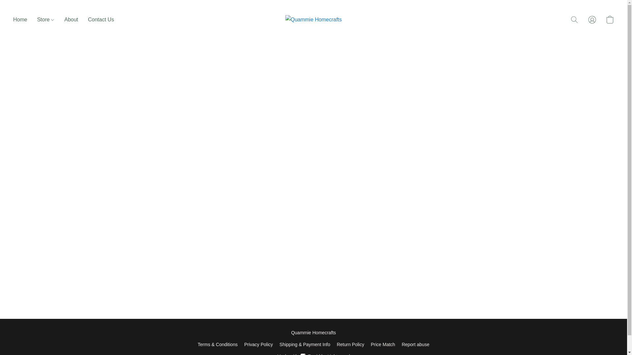 The height and width of the screenshot is (355, 632). Describe the element at coordinates (382, 344) in the screenshot. I see `Price Match` at that location.